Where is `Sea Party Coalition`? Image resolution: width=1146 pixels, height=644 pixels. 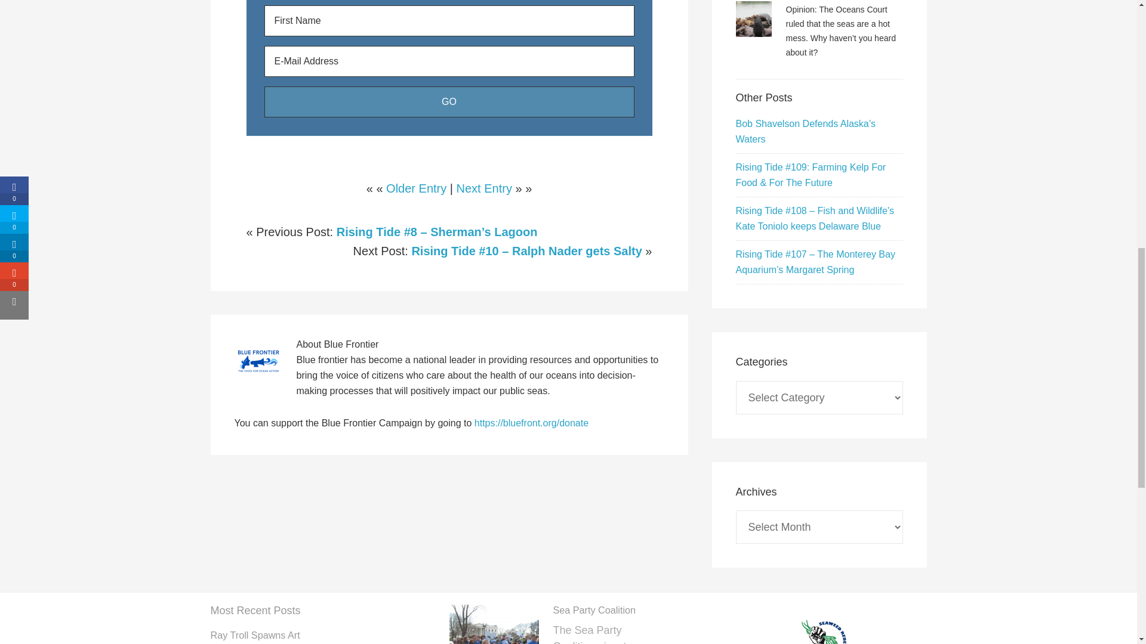 Sea Party Coalition is located at coordinates (494, 624).